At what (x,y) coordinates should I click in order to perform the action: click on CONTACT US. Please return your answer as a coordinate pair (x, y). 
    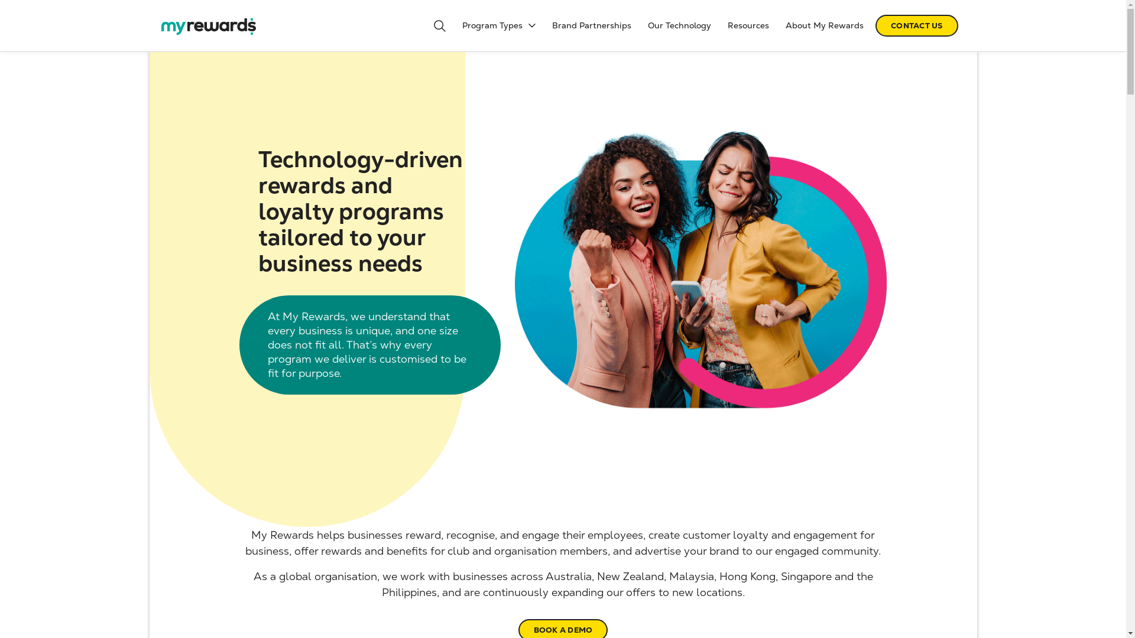
    Looking at the image, I should click on (917, 26).